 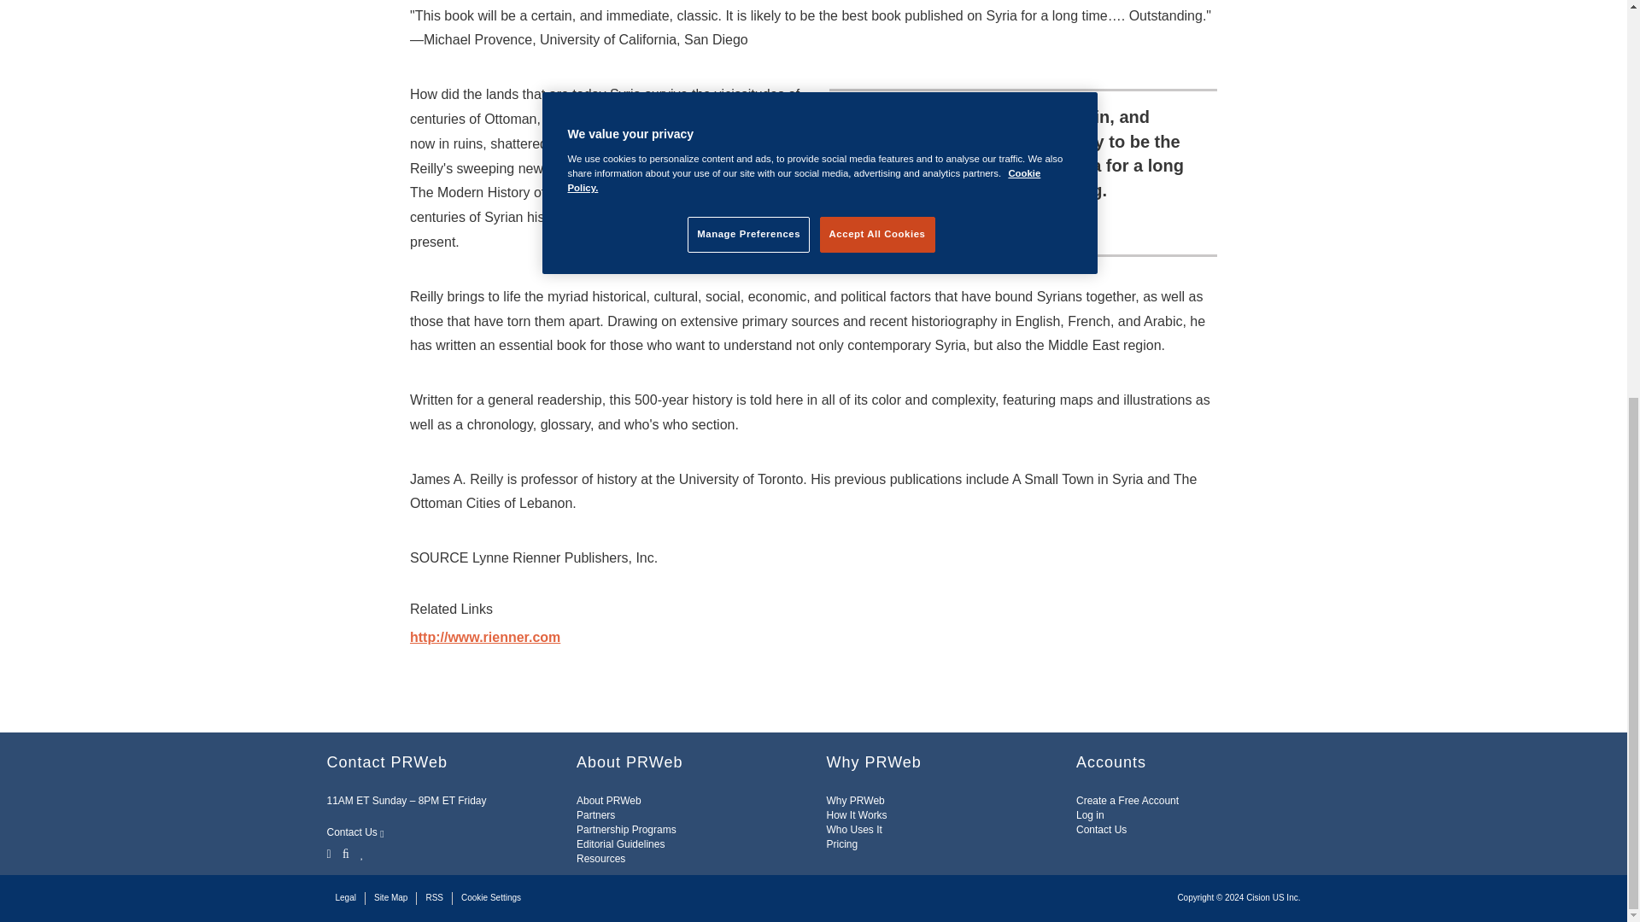 What do you see at coordinates (362, 852) in the screenshot?
I see `LinkedIn` at bounding box center [362, 852].